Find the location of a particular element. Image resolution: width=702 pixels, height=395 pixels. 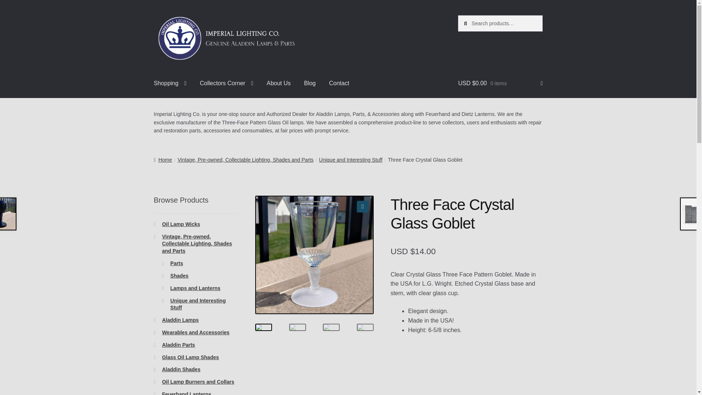

View your shopping cart is located at coordinates (500, 83).